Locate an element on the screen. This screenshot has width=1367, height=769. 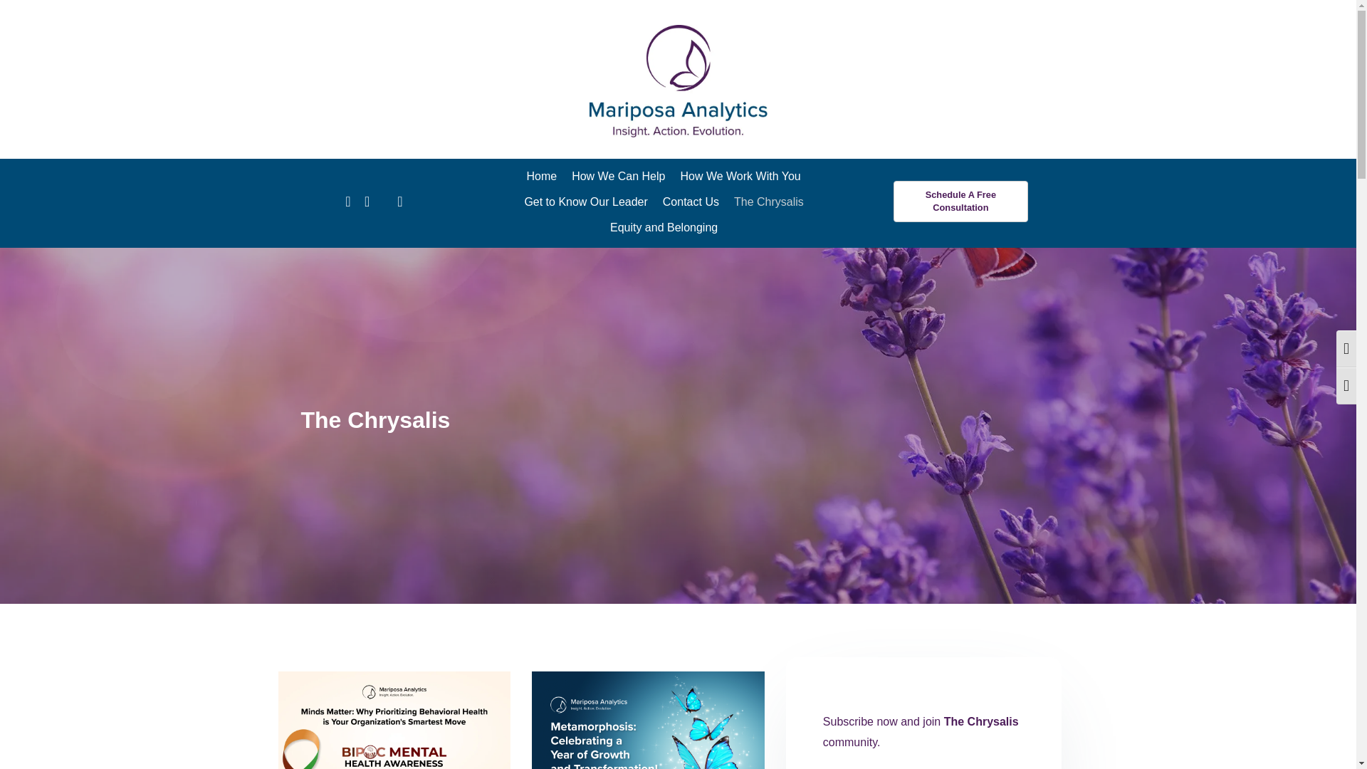
Equity and Belonging is located at coordinates (664, 228).